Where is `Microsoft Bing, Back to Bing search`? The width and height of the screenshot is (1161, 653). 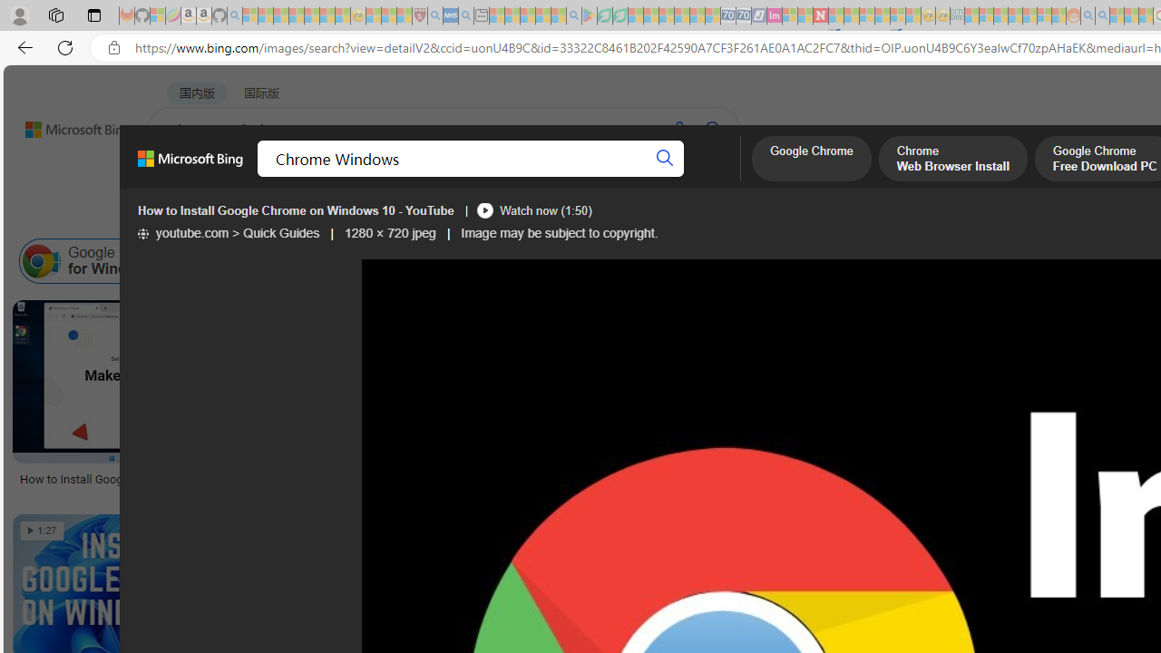 Microsoft Bing, Back to Bing search is located at coordinates (190, 166).